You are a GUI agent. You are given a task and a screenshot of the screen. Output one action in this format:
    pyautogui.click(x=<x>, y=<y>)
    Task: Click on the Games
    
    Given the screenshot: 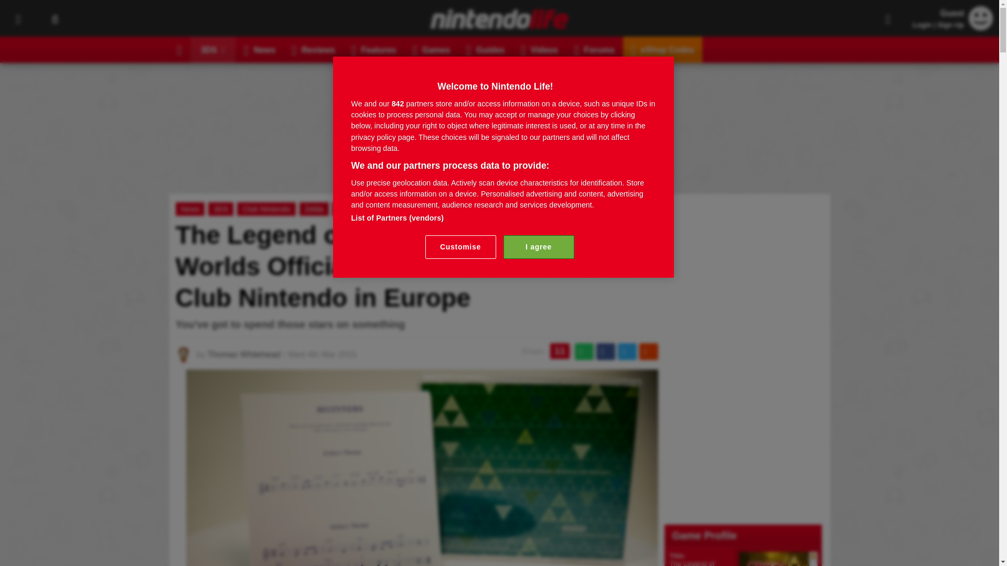 What is the action you would take?
    pyautogui.click(x=431, y=49)
    